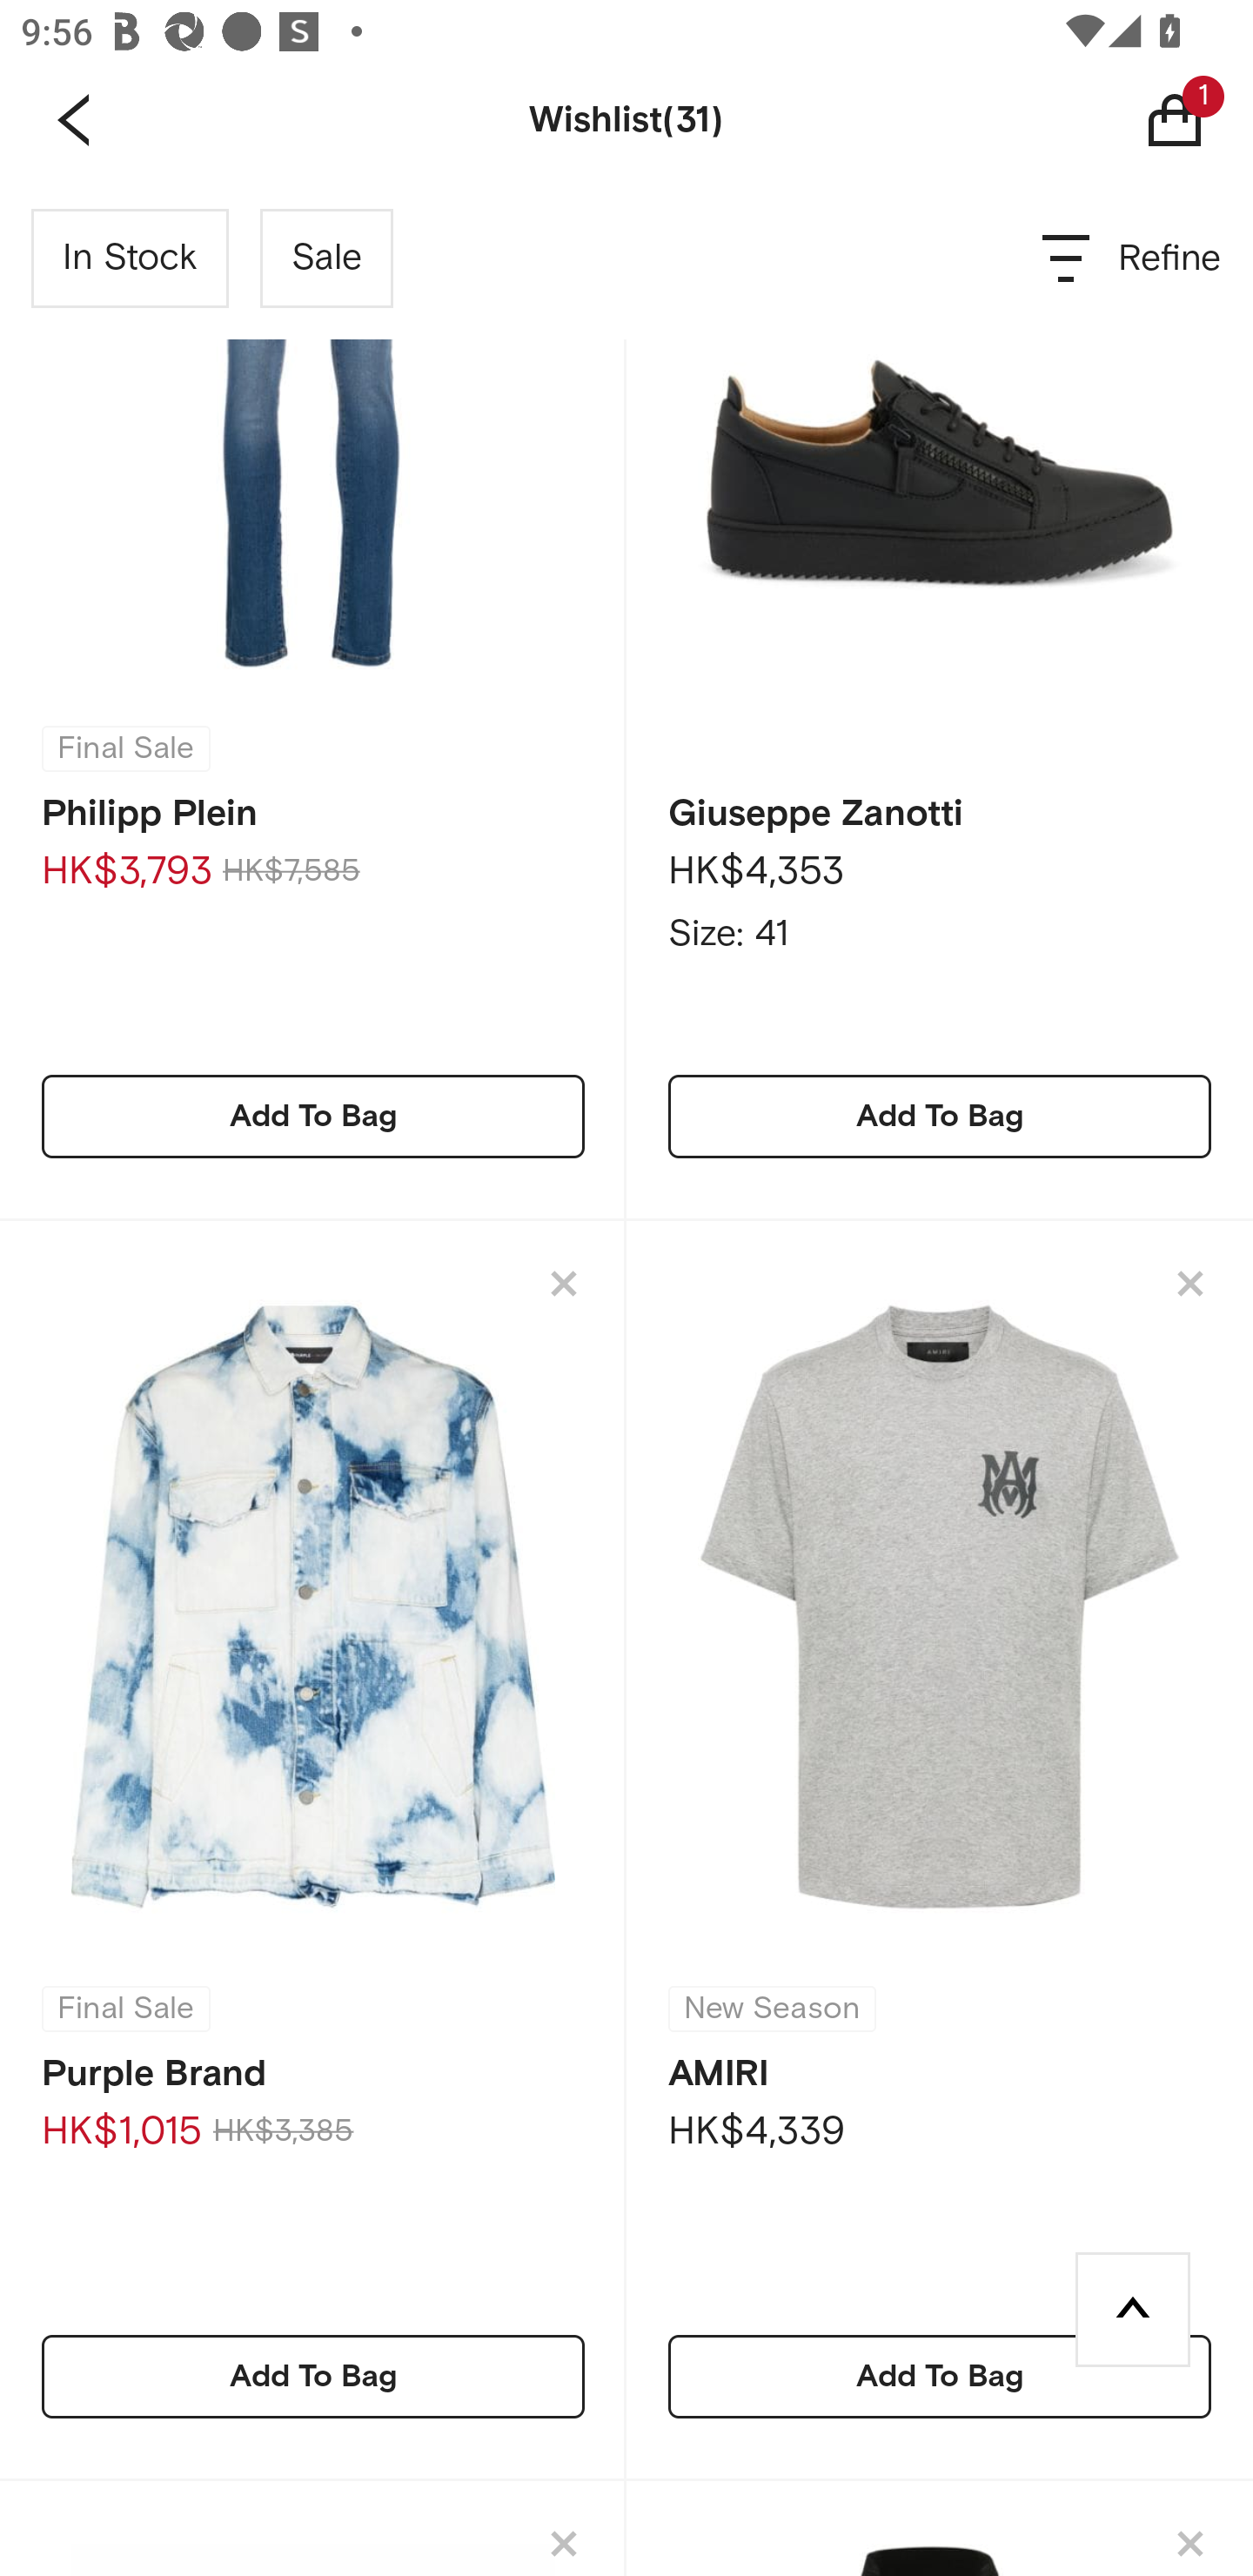 The width and height of the screenshot is (1253, 2576). I want to click on Add To Bag, so click(313, 1116).